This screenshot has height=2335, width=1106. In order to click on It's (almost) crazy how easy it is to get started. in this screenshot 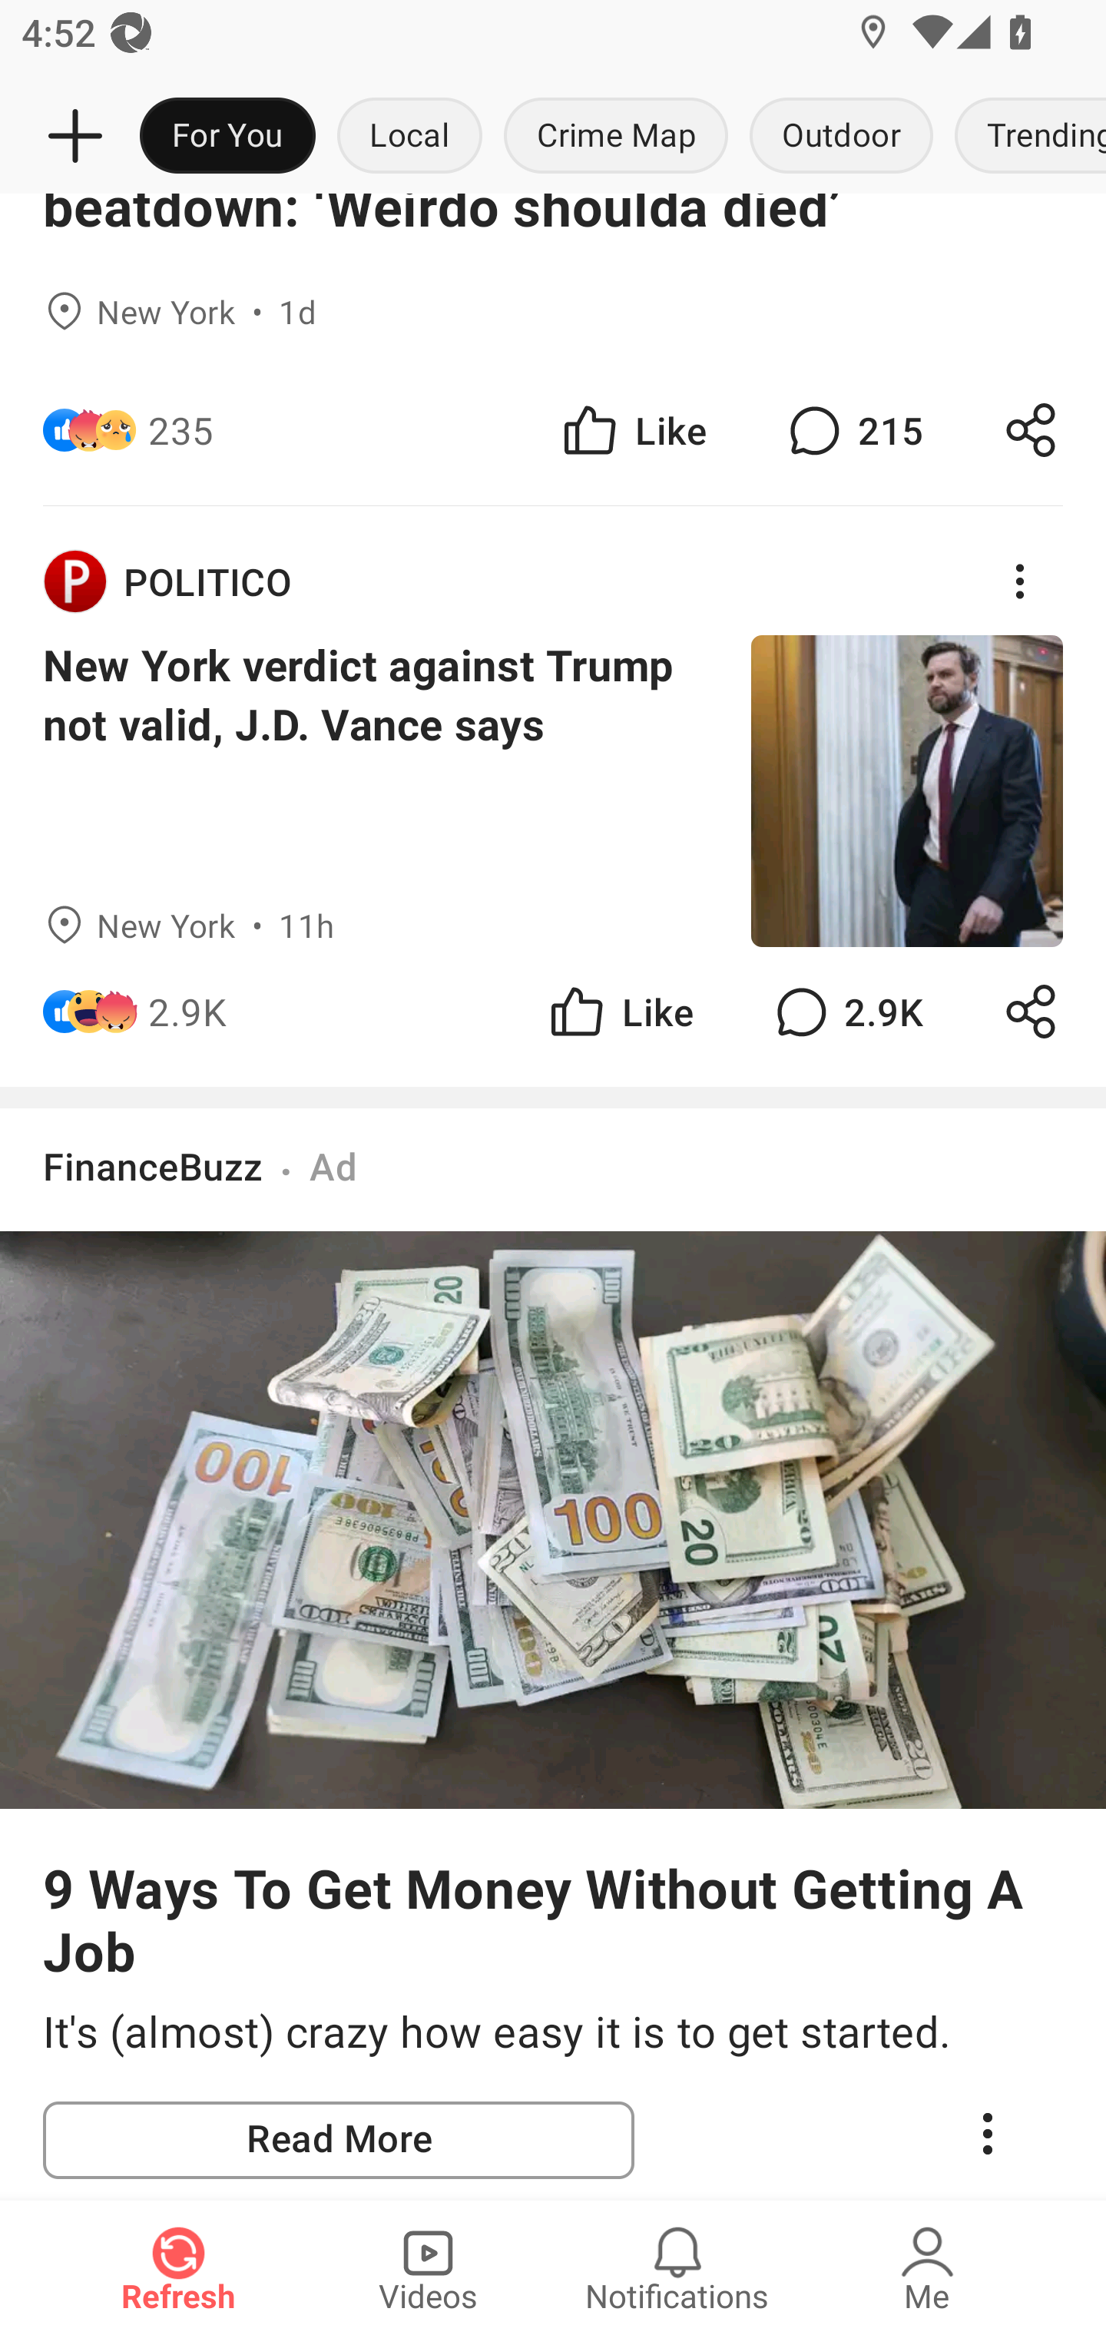, I will do `click(553, 2034)`.